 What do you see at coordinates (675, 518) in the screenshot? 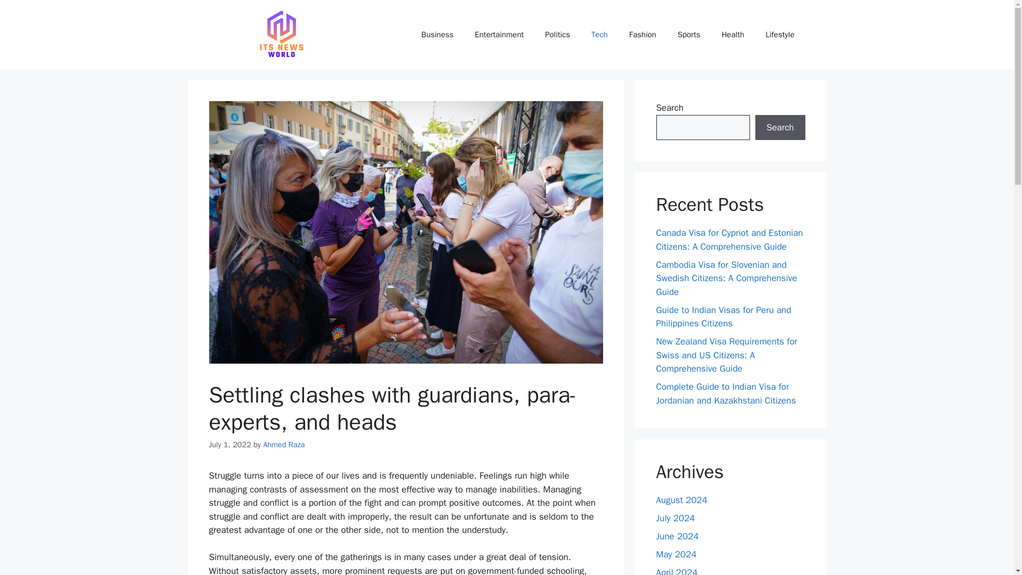
I see `July 2024` at bounding box center [675, 518].